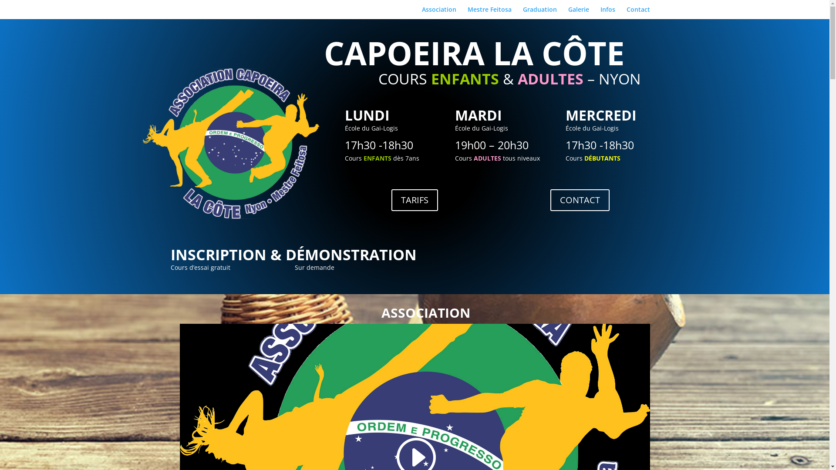 This screenshot has height=470, width=836. What do you see at coordinates (607, 13) in the screenshot?
I see `Infos` at bounding box center [607, 13].